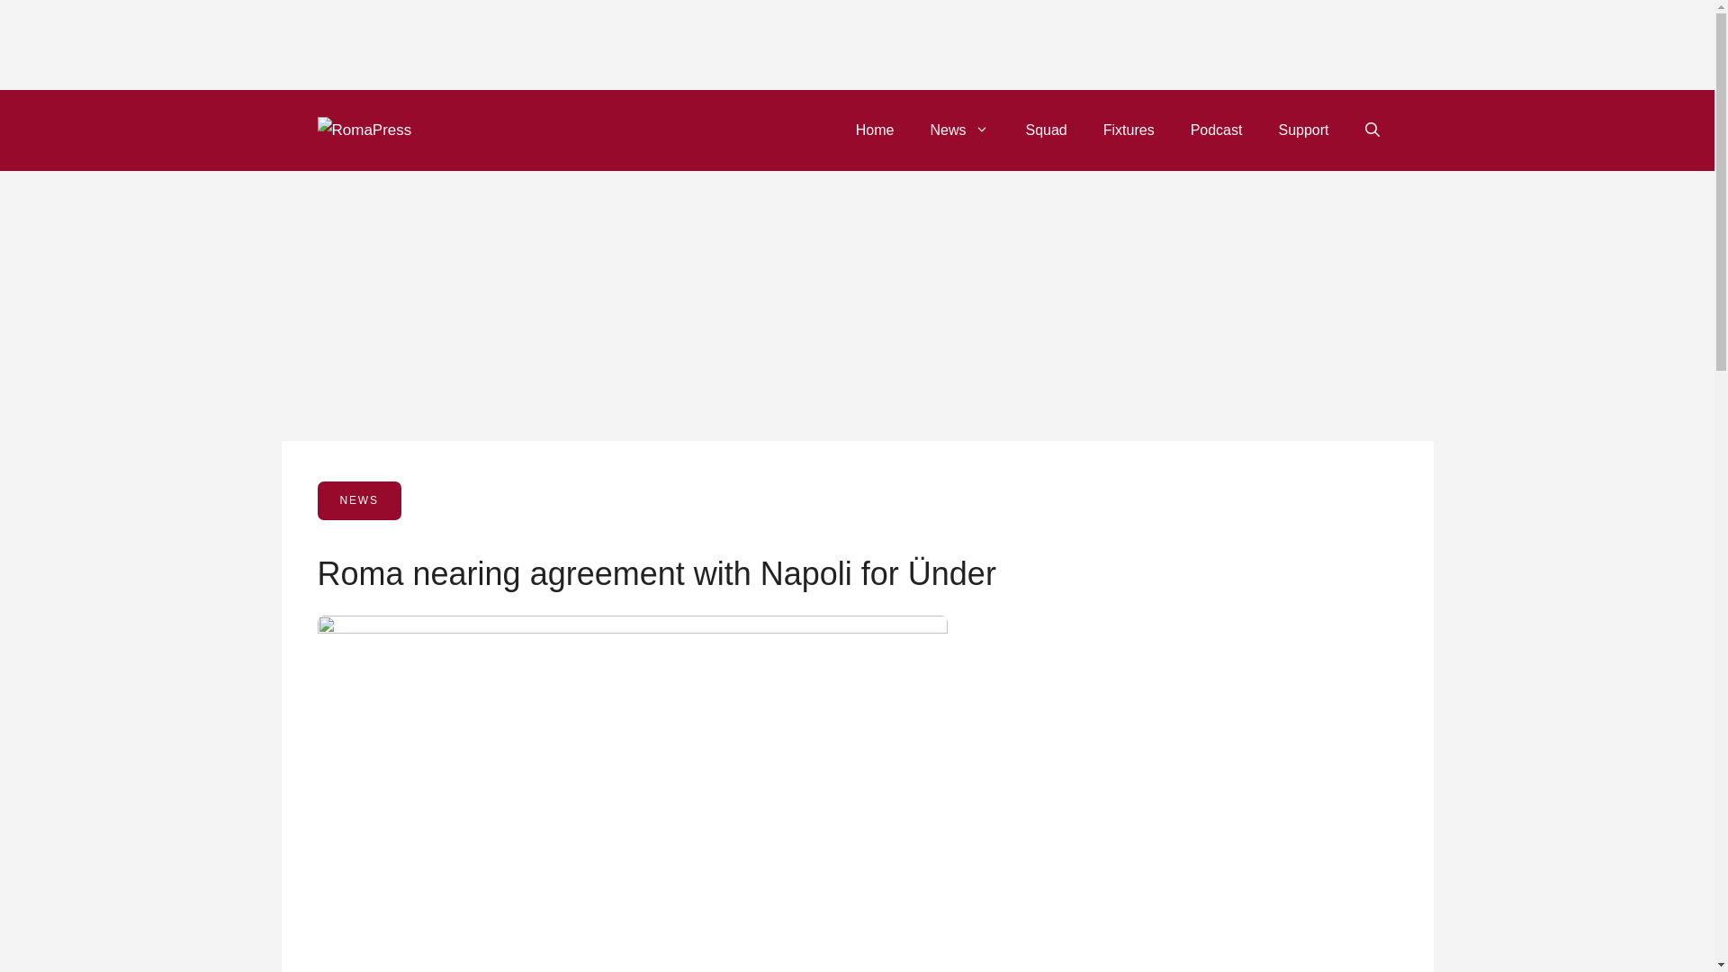 Image resolution: width=1728 pixels, height=972 pixels. Describe the element at coordinates (1129, 130) in the screenshot. I see `Fixtures` at that location.